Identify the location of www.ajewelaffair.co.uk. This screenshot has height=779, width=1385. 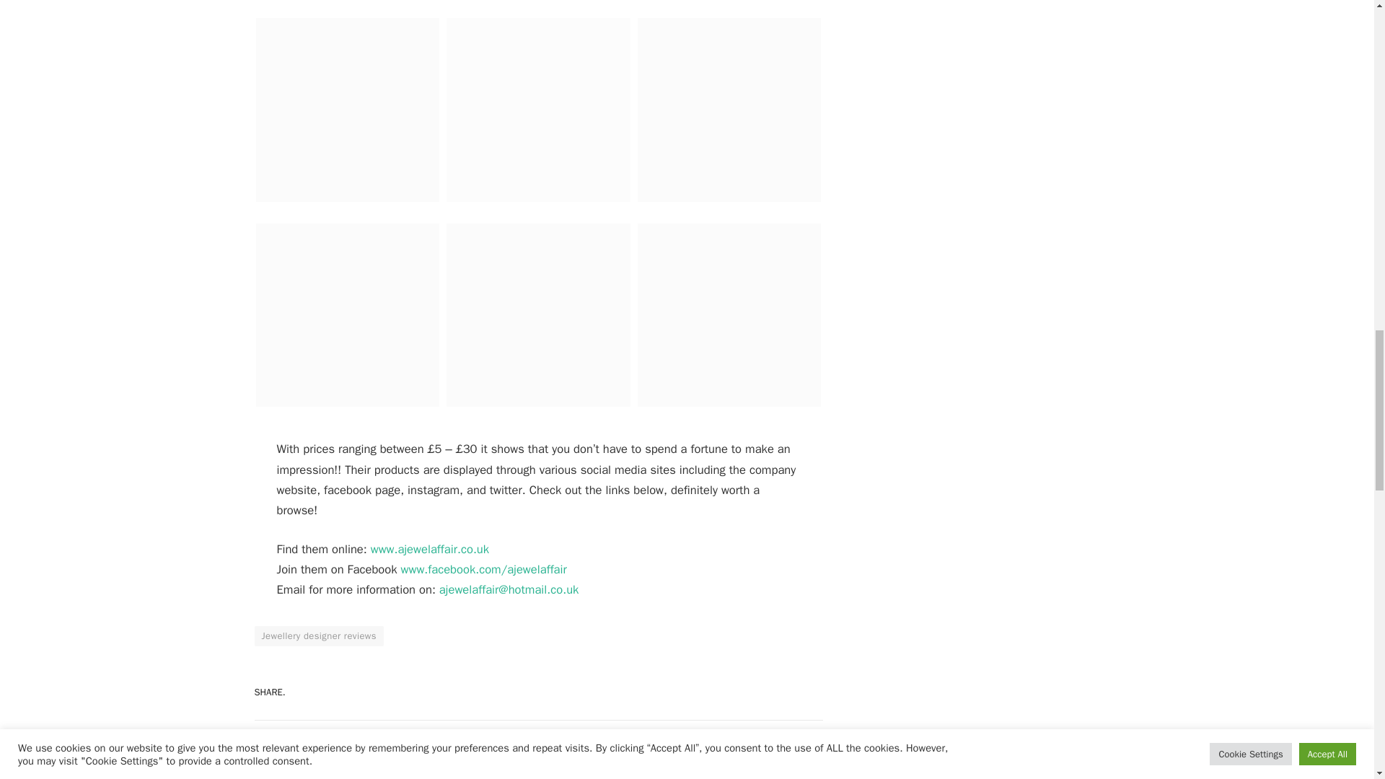
(430, 549).